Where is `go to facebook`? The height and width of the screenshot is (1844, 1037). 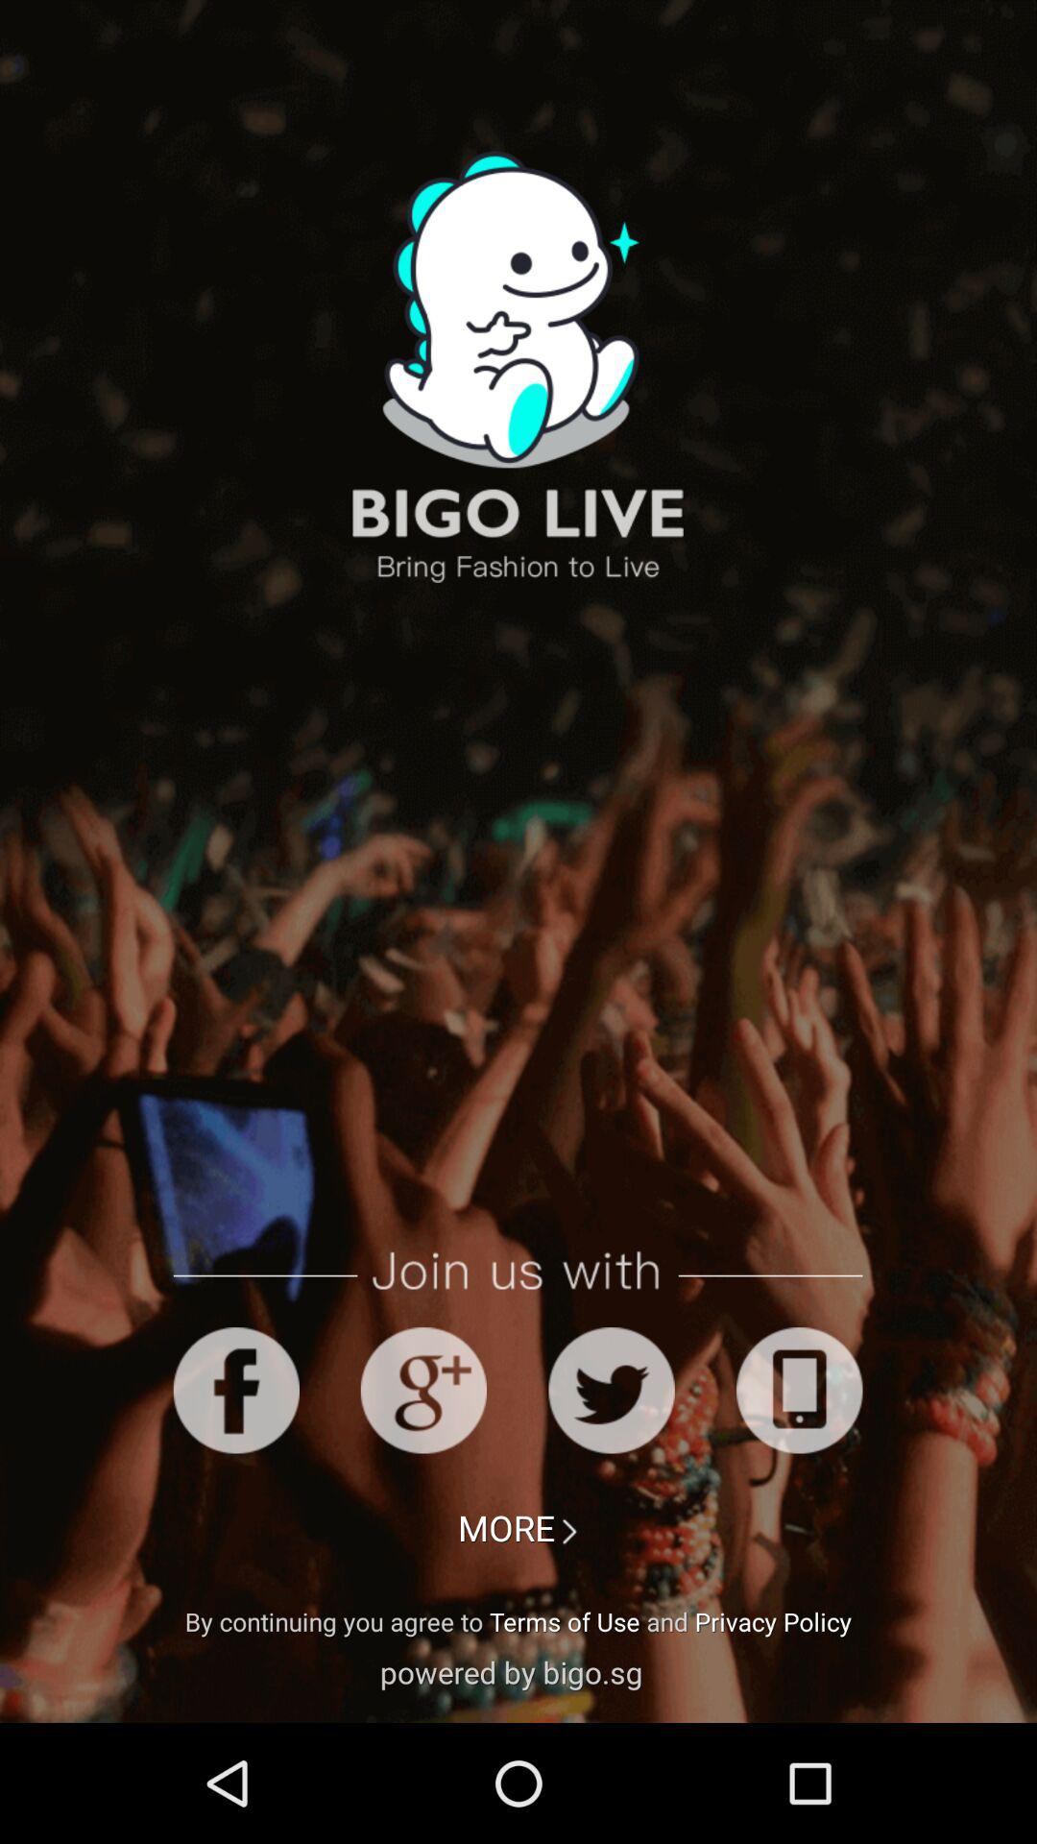 go to facebook is located at coordinates (236, 1391).